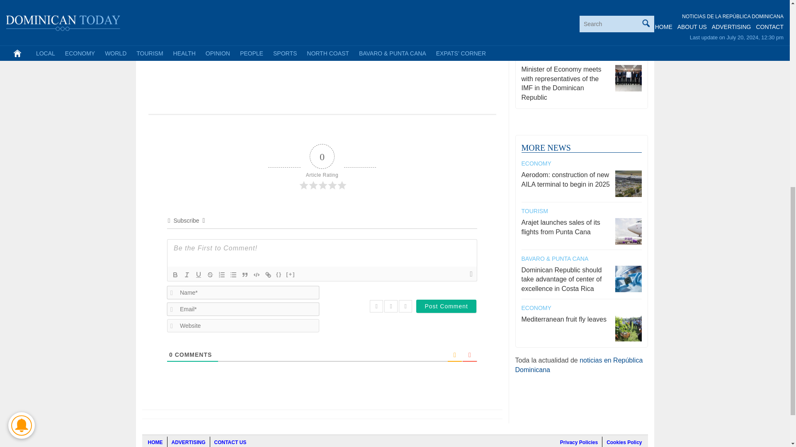 This screenshot has height=447, width=796. I want to click on bullet, so click(233, 275).